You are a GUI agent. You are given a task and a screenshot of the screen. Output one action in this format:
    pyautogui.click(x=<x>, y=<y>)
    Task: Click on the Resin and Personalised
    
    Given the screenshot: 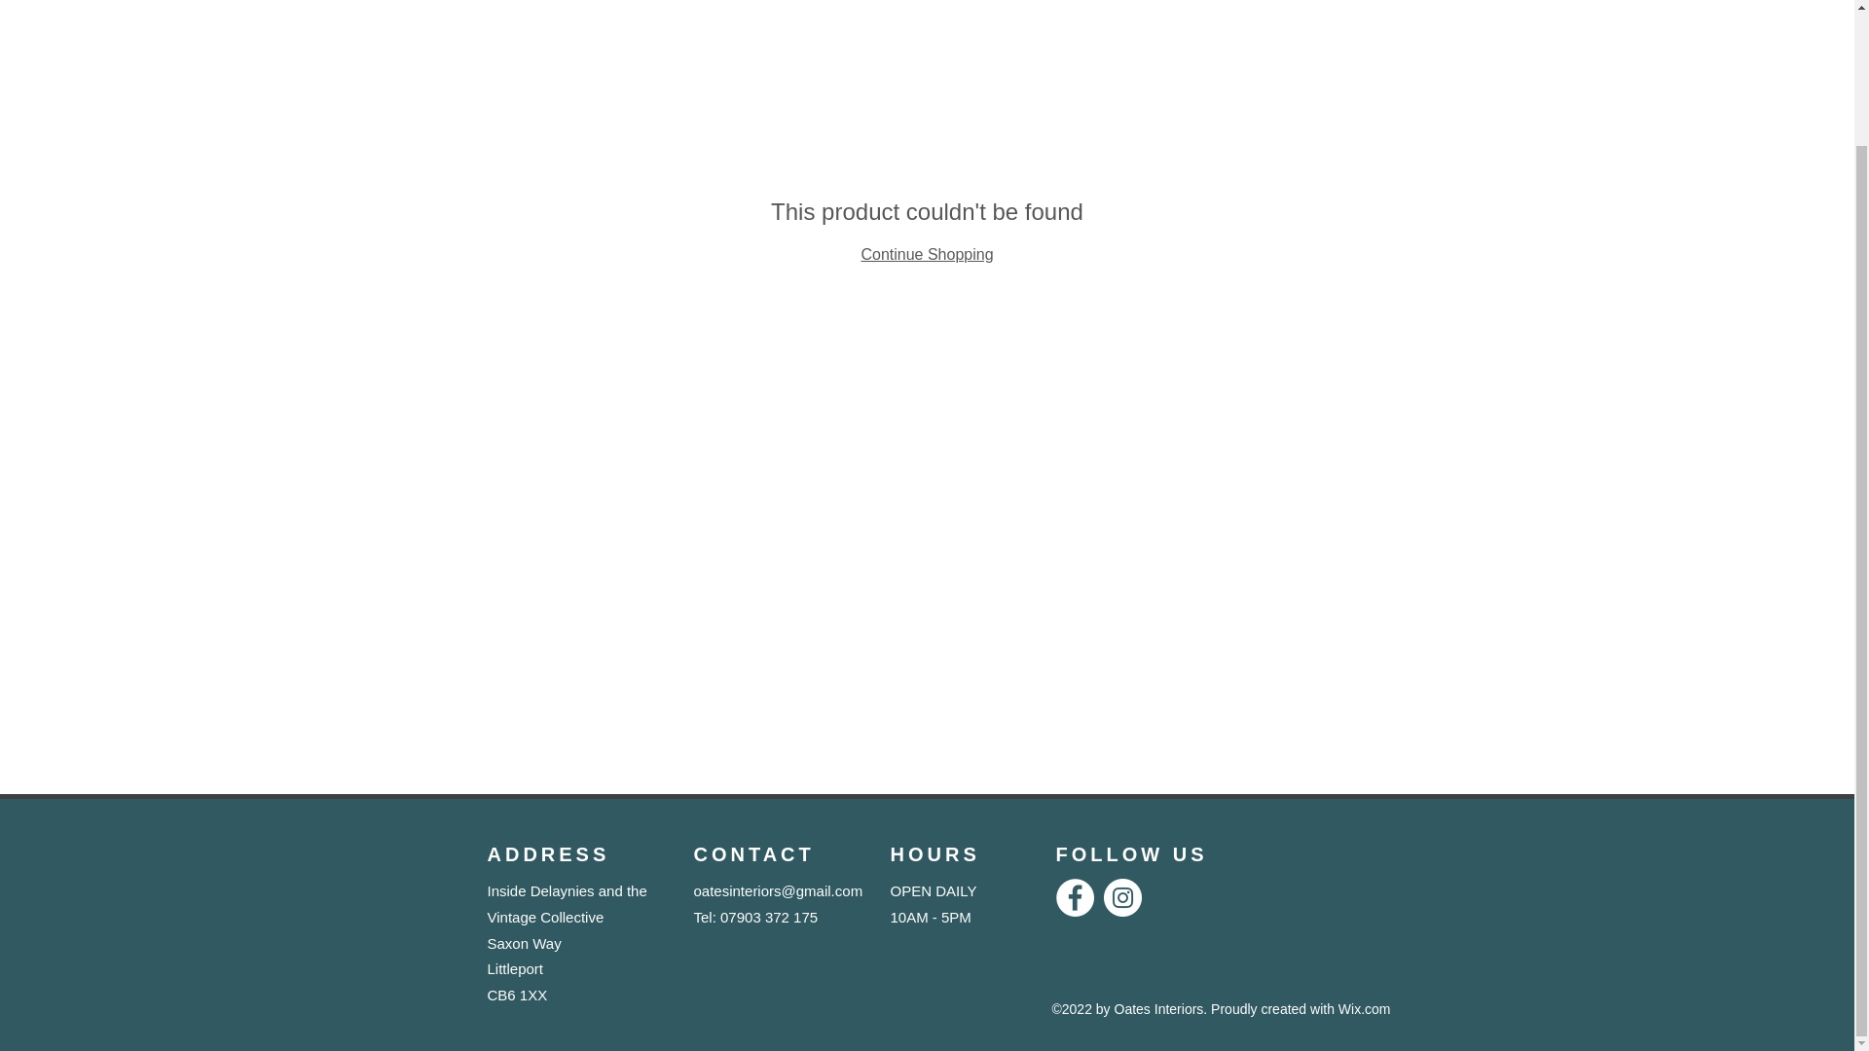 What is the action you would take?
    pyautogui.click(x=1260, y=12)
    